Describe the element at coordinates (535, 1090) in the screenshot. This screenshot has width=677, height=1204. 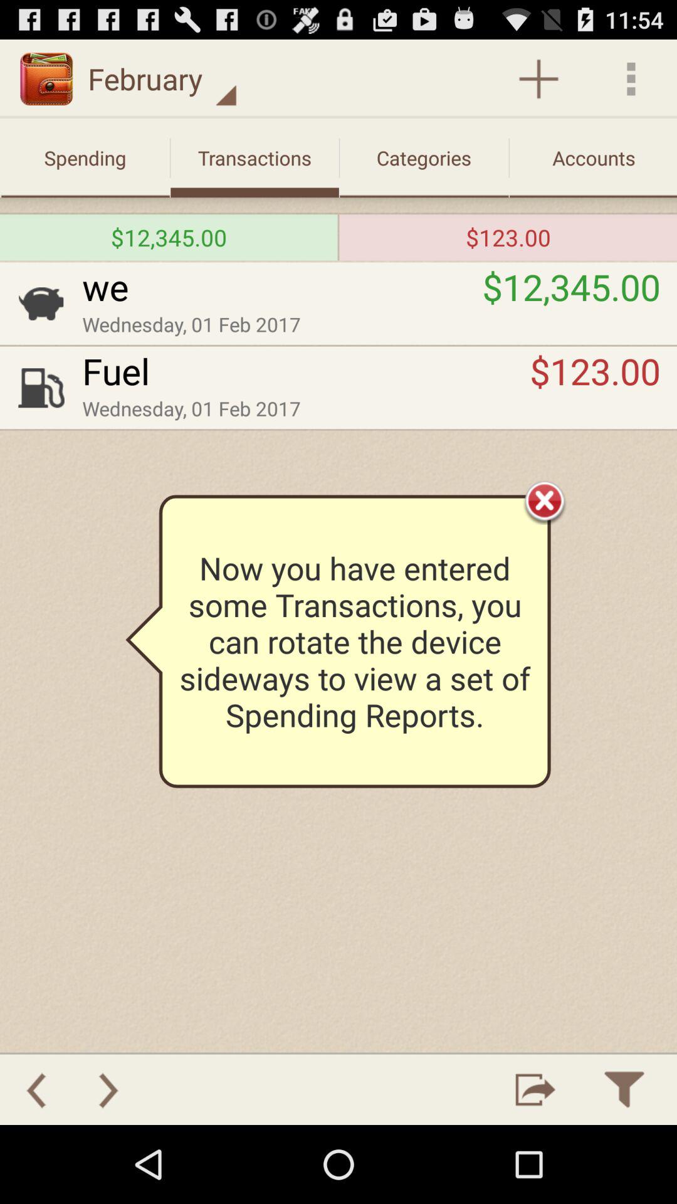
I see `to rotate sideways` at that location.